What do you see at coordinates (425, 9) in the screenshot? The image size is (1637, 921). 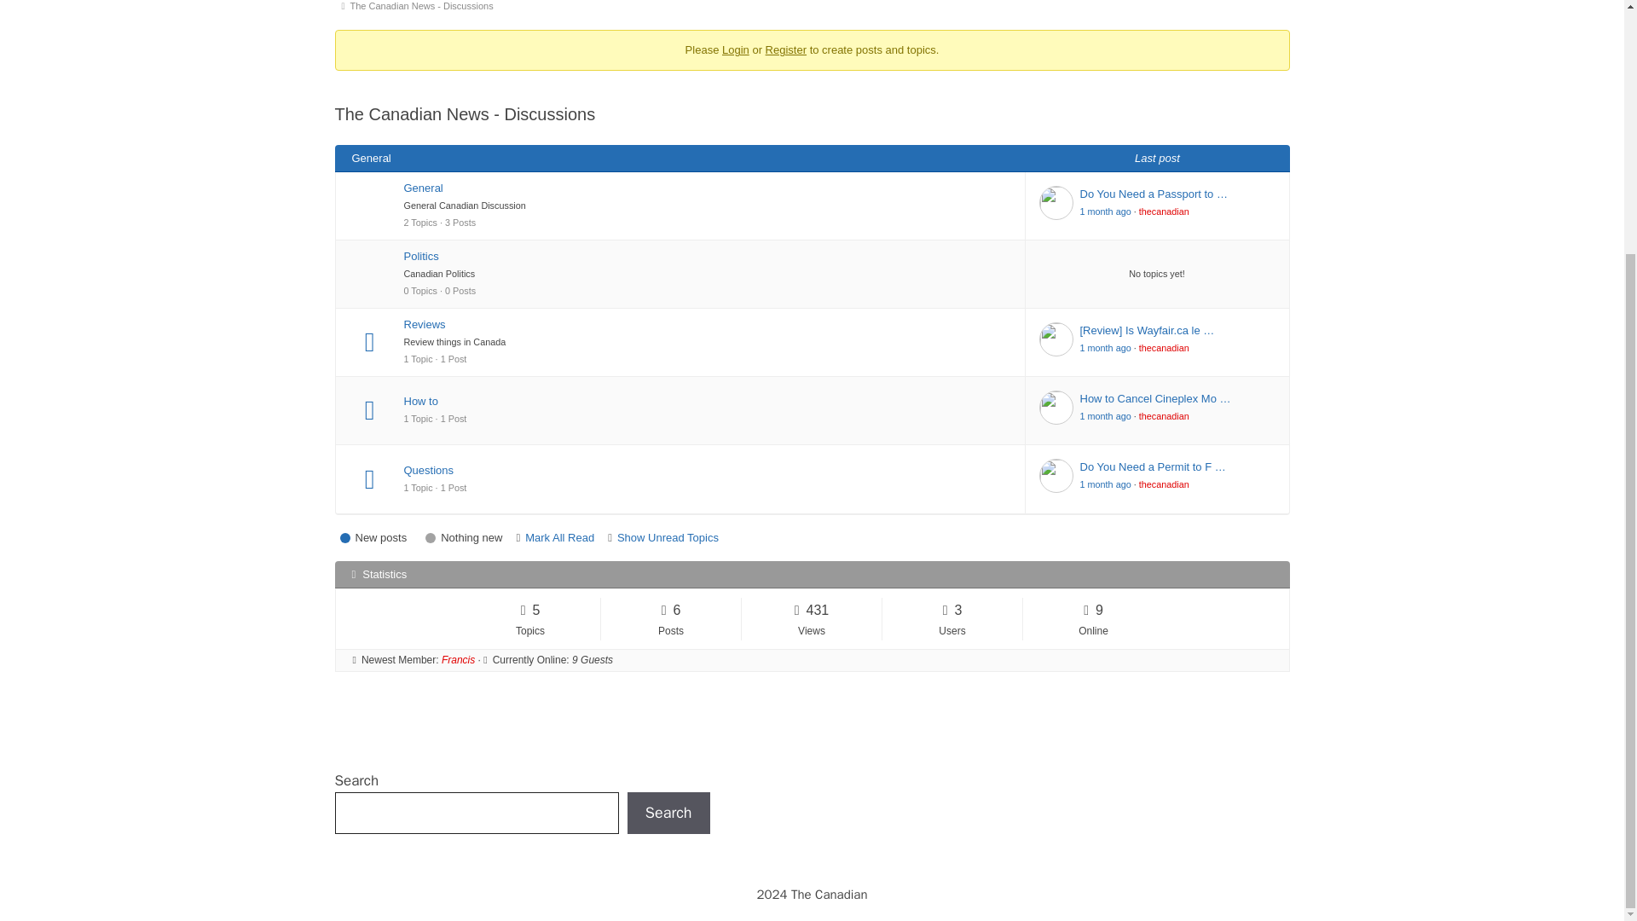 I see `The Canadian News - Discussions` at bounding box center [425, 9].